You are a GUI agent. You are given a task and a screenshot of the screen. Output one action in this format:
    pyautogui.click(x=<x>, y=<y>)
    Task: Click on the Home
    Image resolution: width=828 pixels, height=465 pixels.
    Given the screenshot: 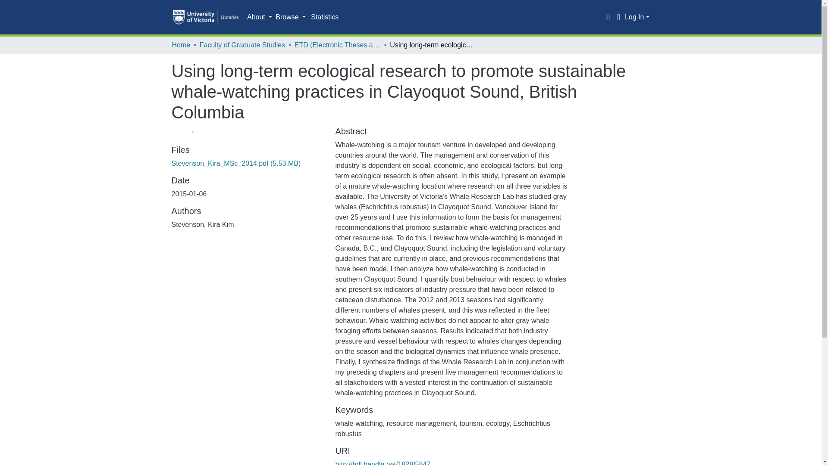 What is the action you would take?
    pyautogui.click(x=181, y=45)
    